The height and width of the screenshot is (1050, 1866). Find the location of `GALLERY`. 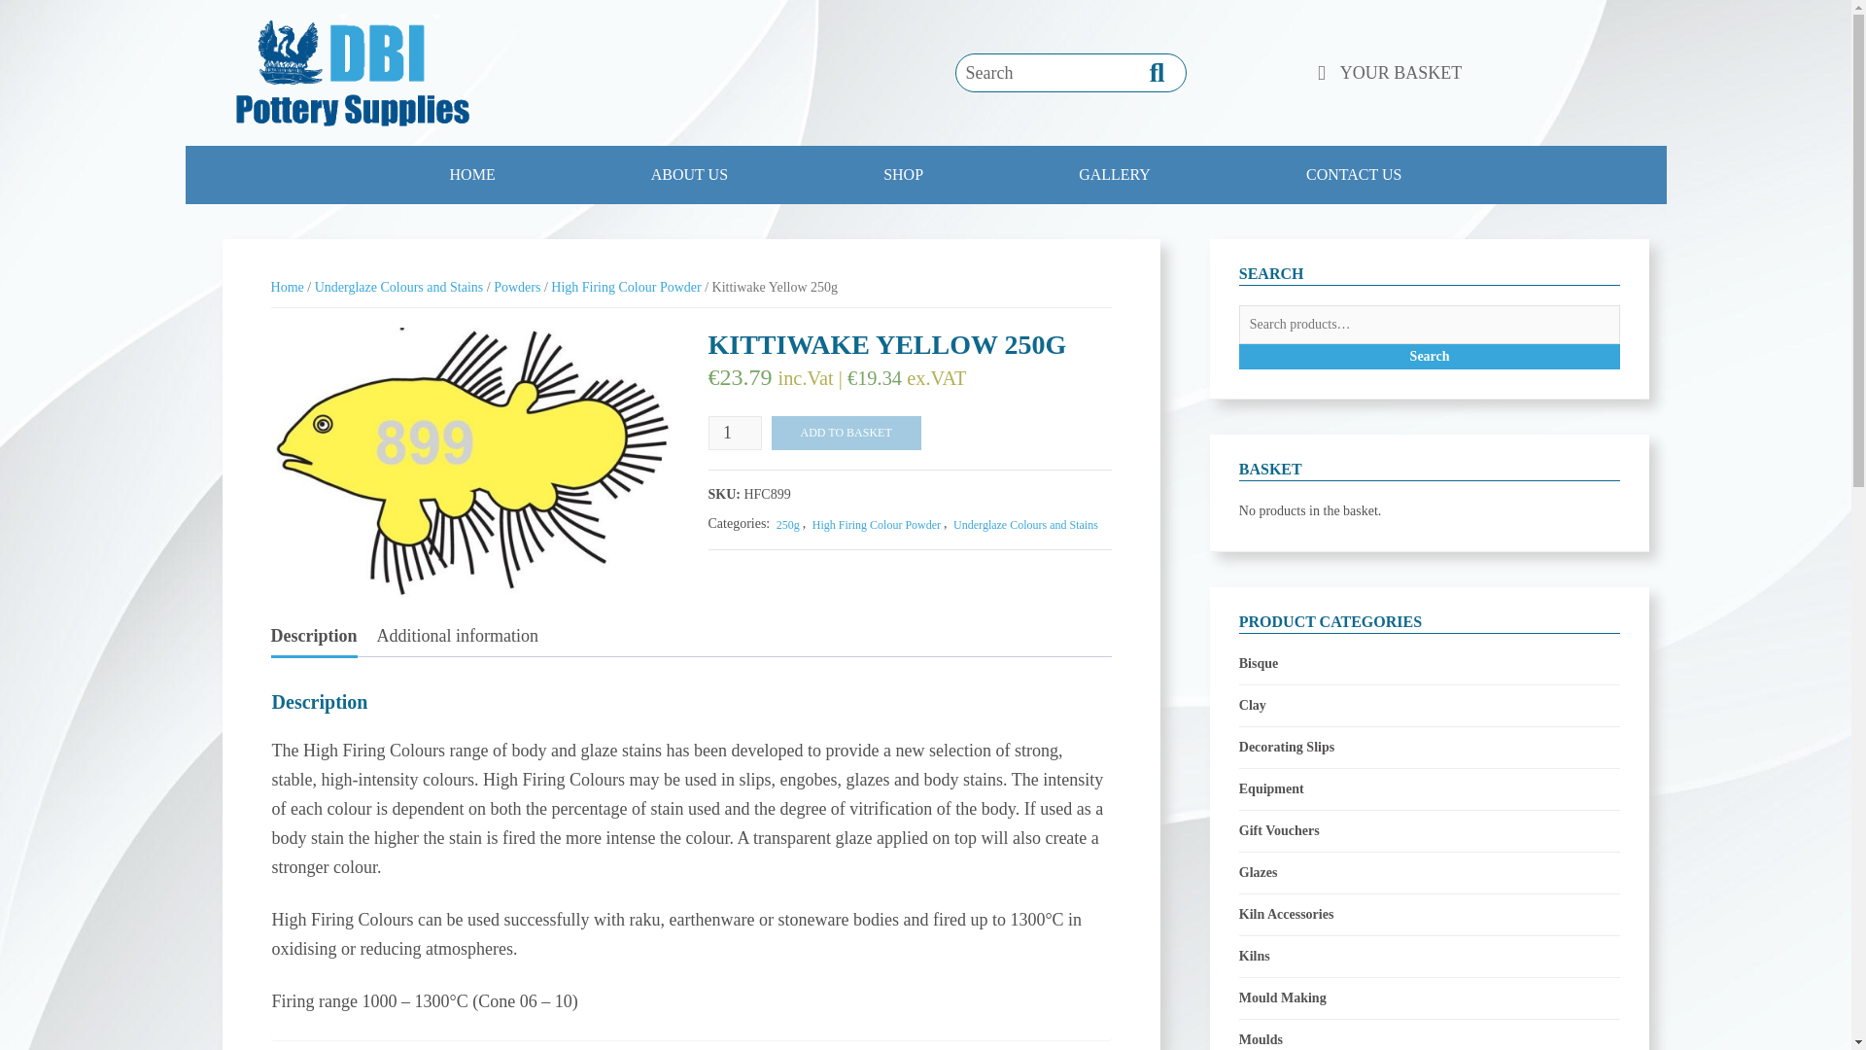

GALLERY is located at coordinates (1114, 175).